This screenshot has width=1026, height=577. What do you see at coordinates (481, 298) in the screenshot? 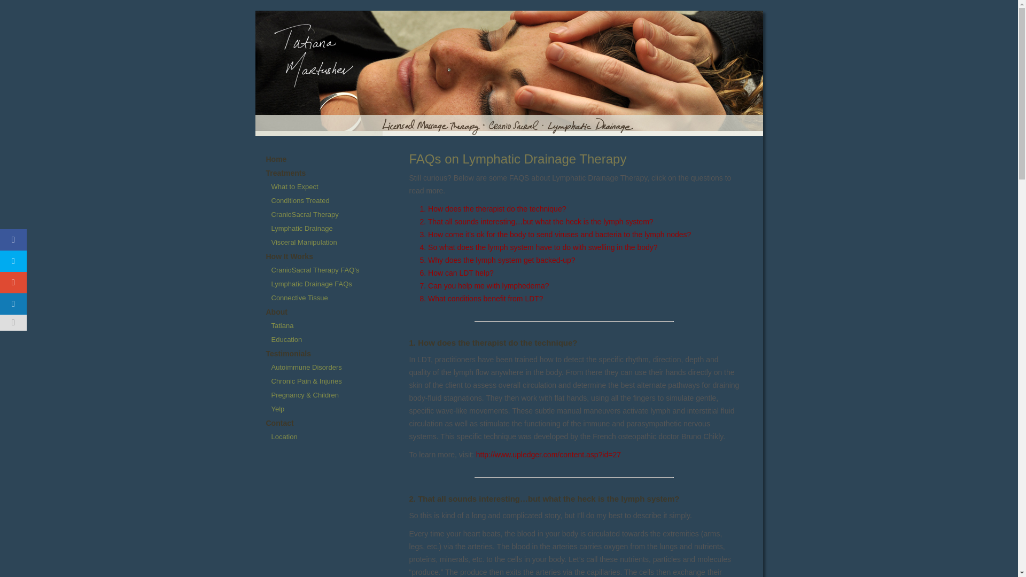
I see `8. What conditions benefit from LDT?` at bounding box center [481, 298].